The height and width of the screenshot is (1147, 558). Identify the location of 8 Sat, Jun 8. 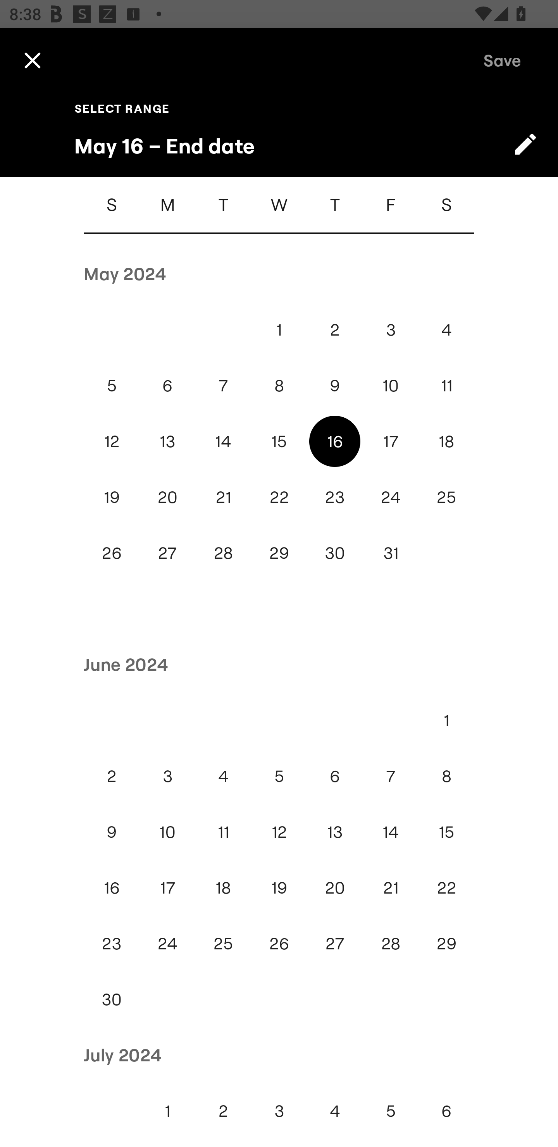
(446, 776).